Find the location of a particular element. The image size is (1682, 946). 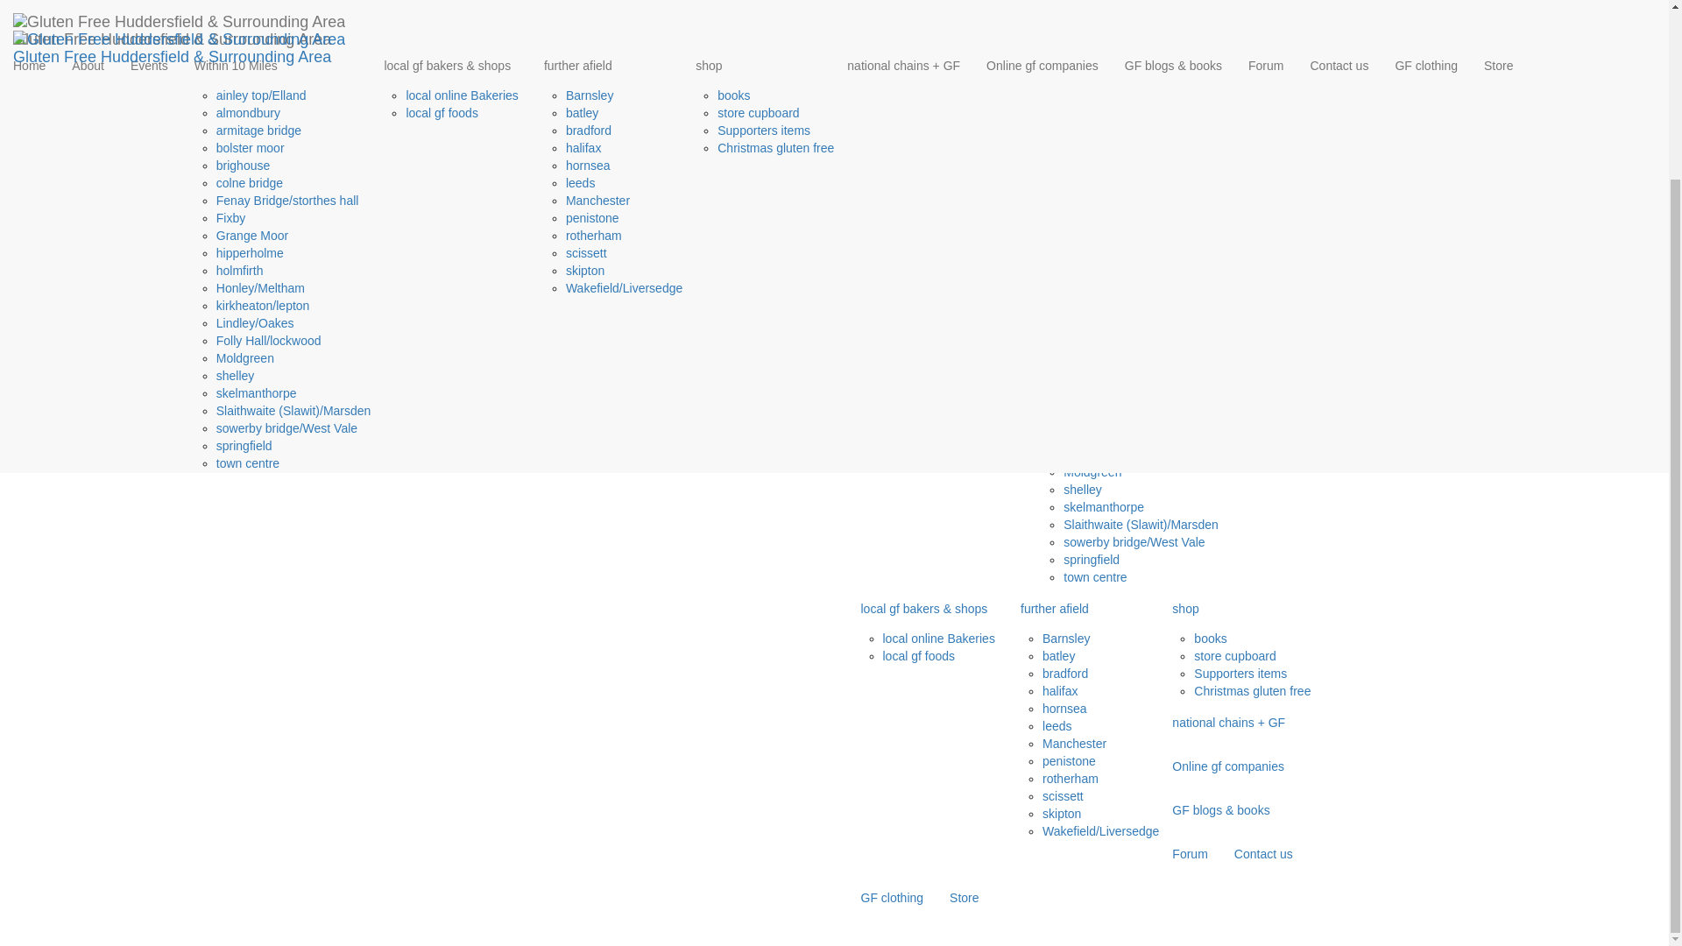

holmfirth is located at coordinates (240, 61).